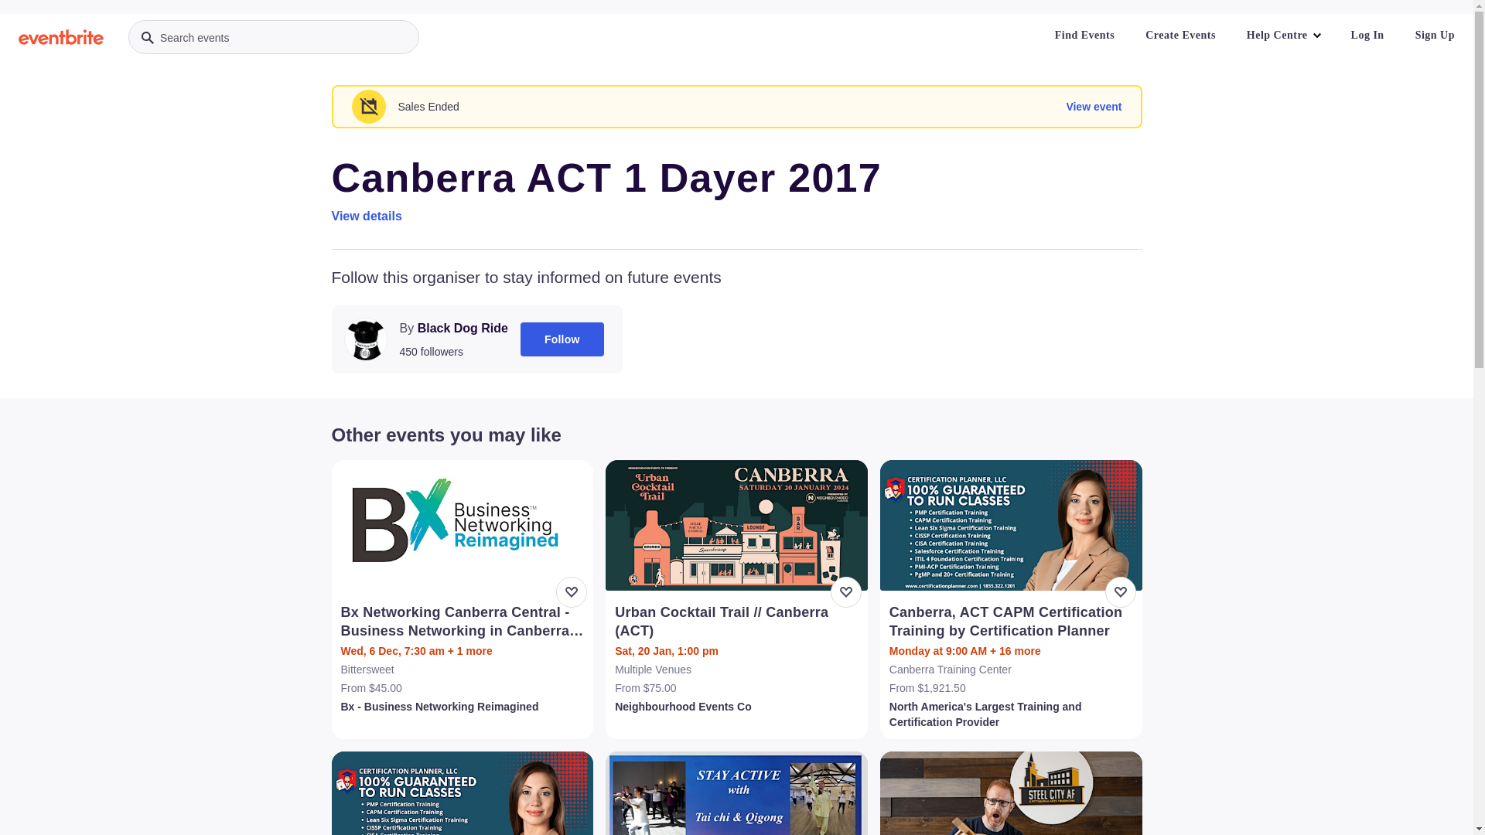  What do you see at coordinates (1084, 36) in the screenshot?
I see `Find Events` at bounding box center [1084, 36].